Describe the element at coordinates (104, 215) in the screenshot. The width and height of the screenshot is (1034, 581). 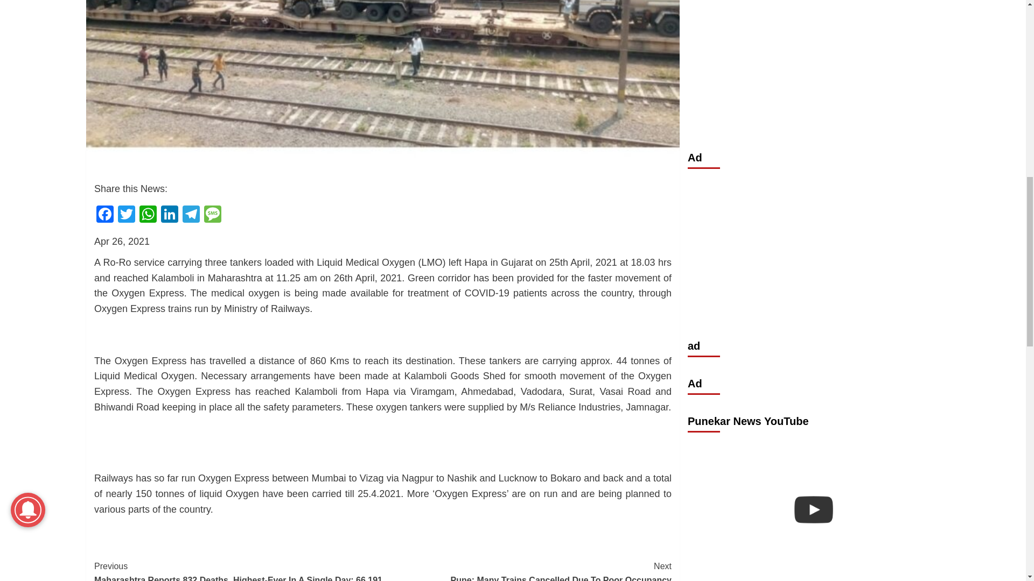
I see `Facebook` at that location.